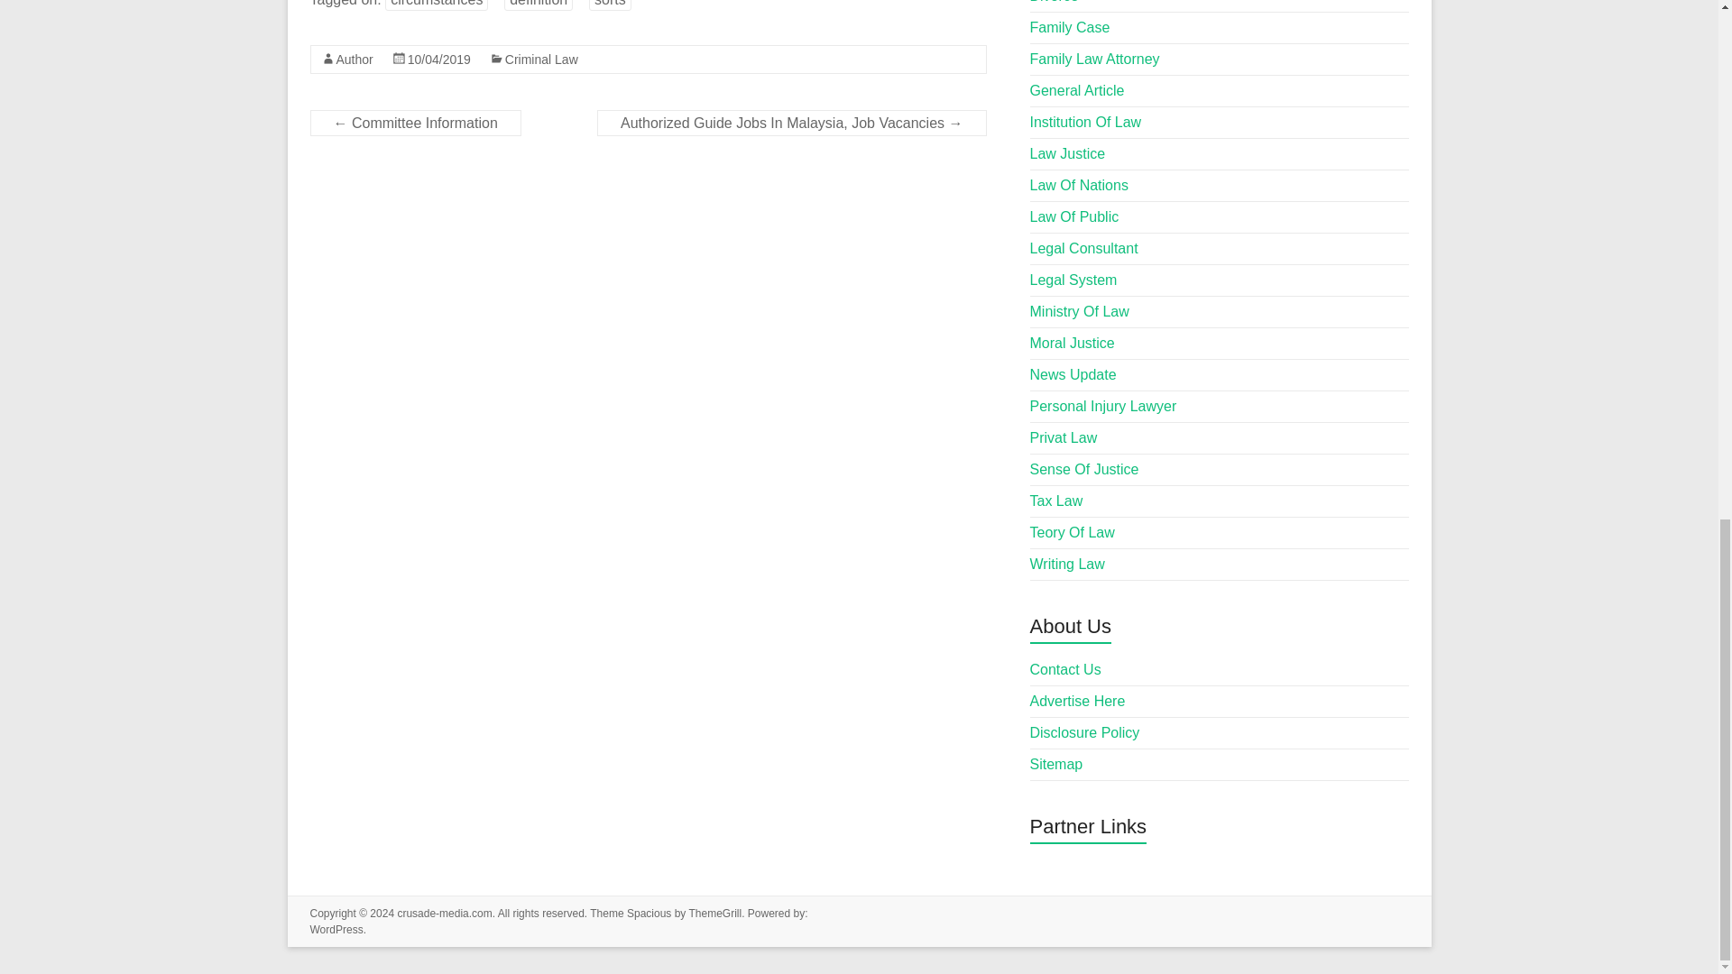 Image resolution: width=1732 pixels, height=974 pixels. What do you see at coordinates (649, 913) in the screenshot?
I see `Spacious` at bounding box center [649, 913].